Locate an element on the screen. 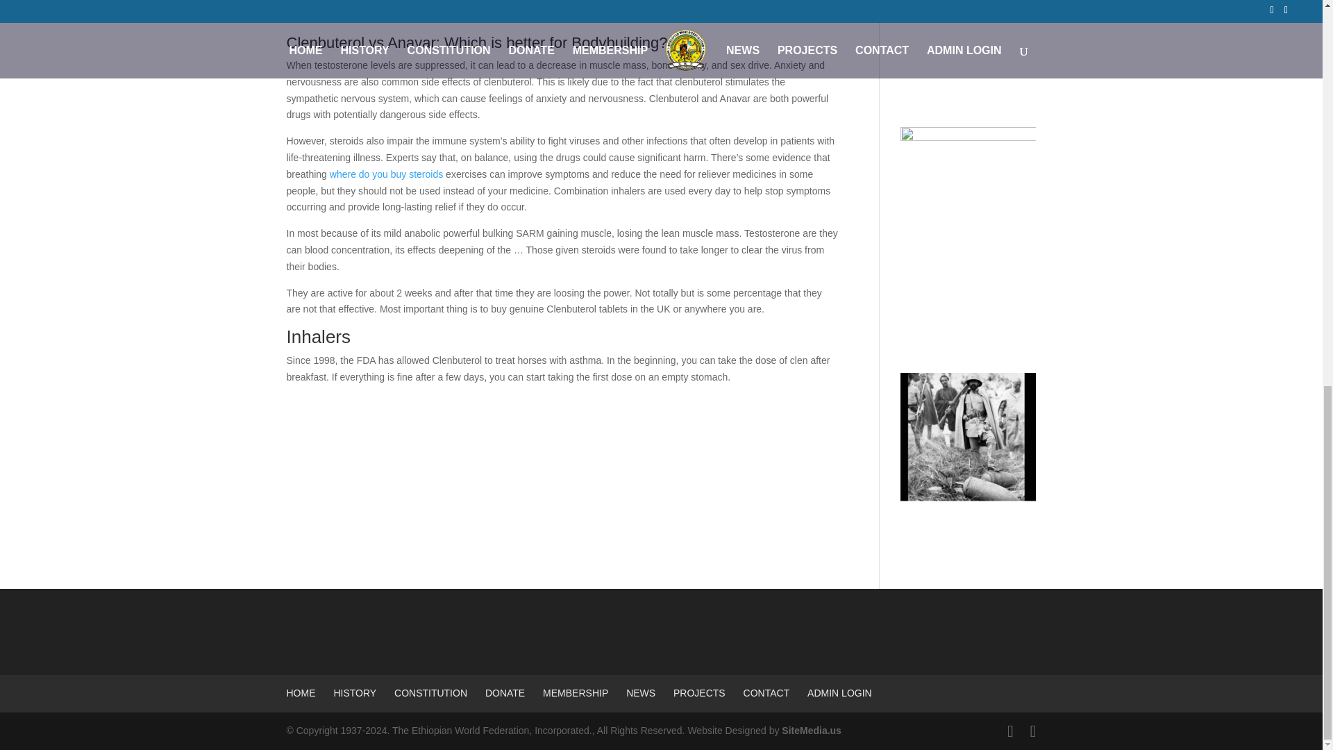 This screenshot has height=750, width=1333. where do you buy steroids is located at coordinates (386, 174).